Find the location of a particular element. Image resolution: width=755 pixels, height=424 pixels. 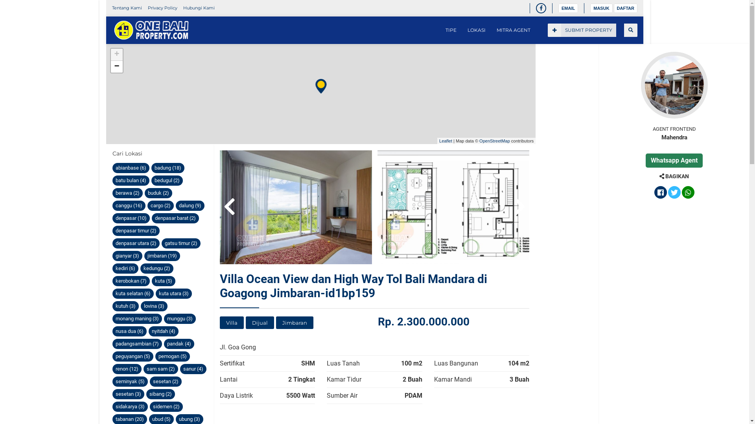

MITRA AGENT is located at coordinates (513, 30).